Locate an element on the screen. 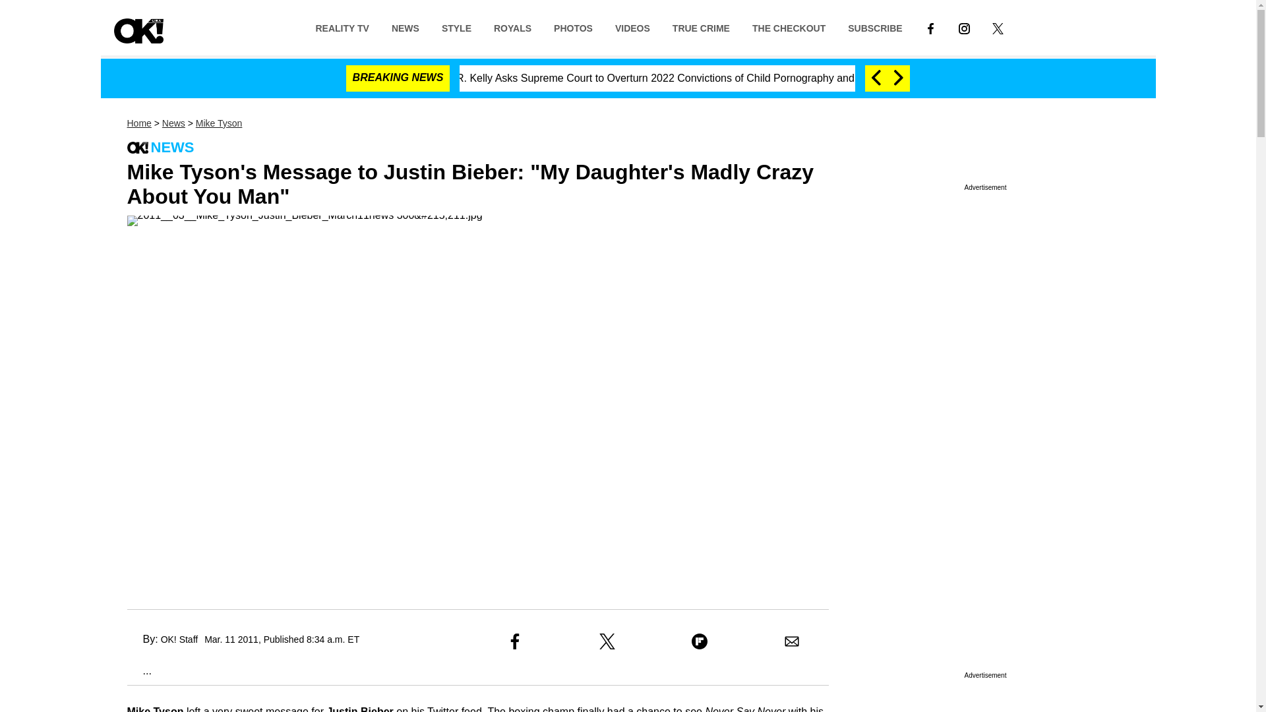 This screenshot has height=712, width=1266. LINK TO FACEBOOK is located at coordinates (930, 27).